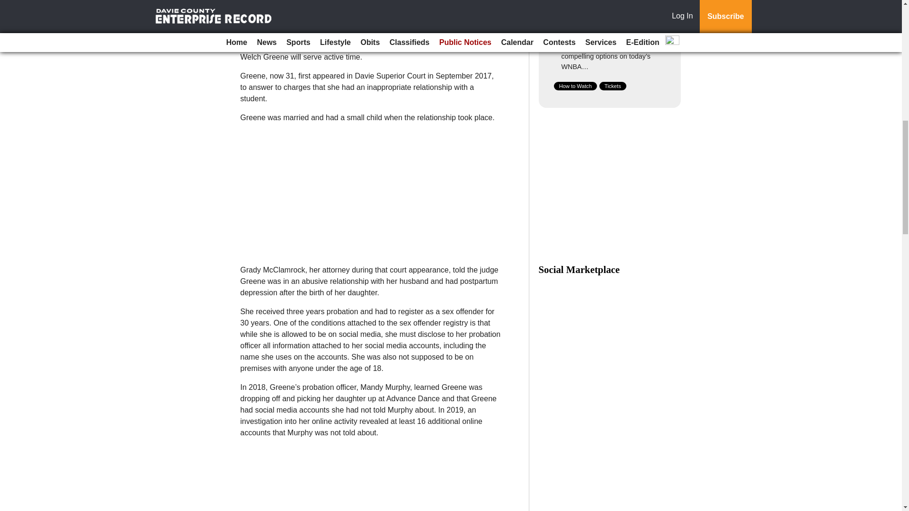  I want to click on Tickets, so click(613, 86).